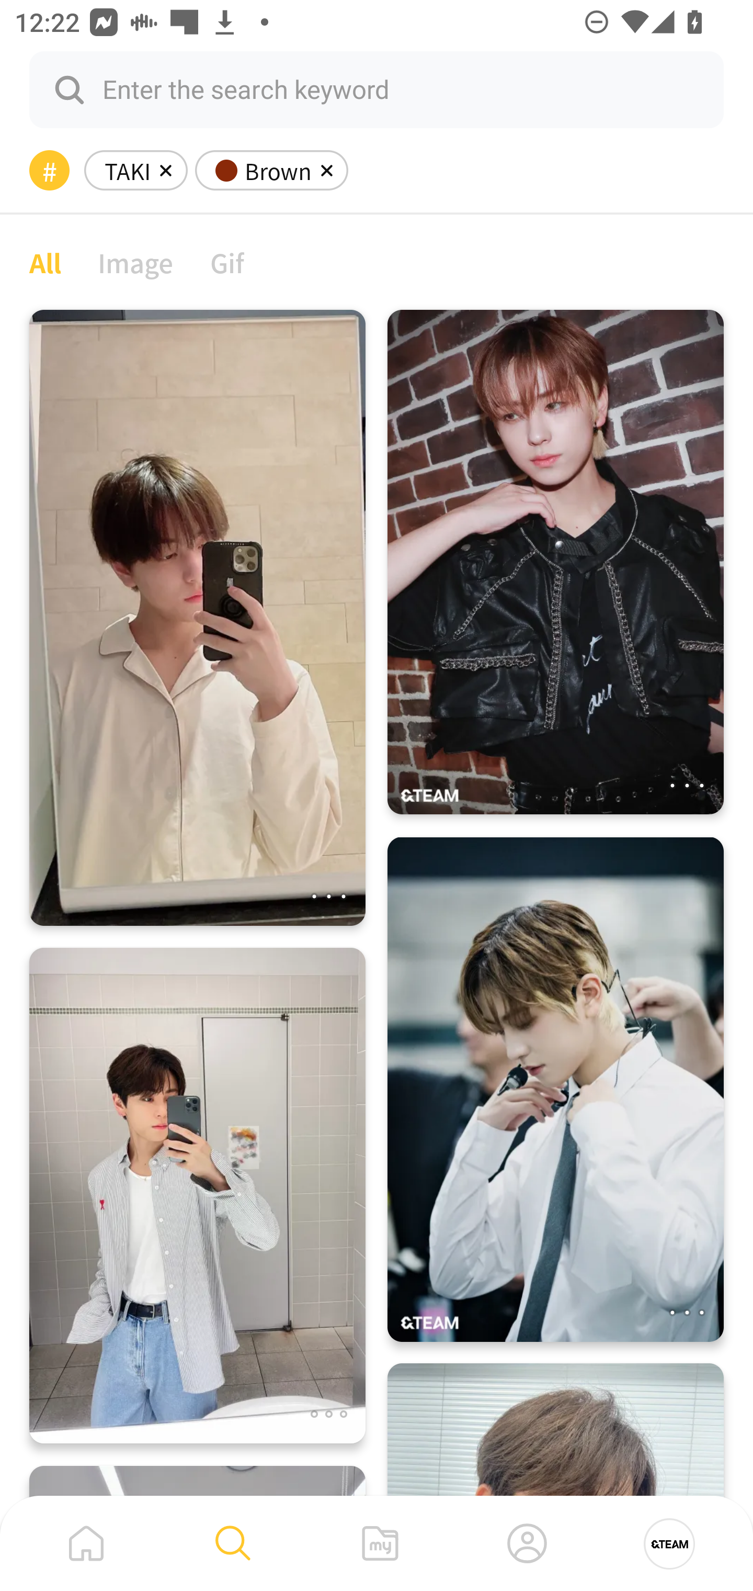 This screenshot has width=753, height=1591. I want to click on Gif, so click(227, 262).